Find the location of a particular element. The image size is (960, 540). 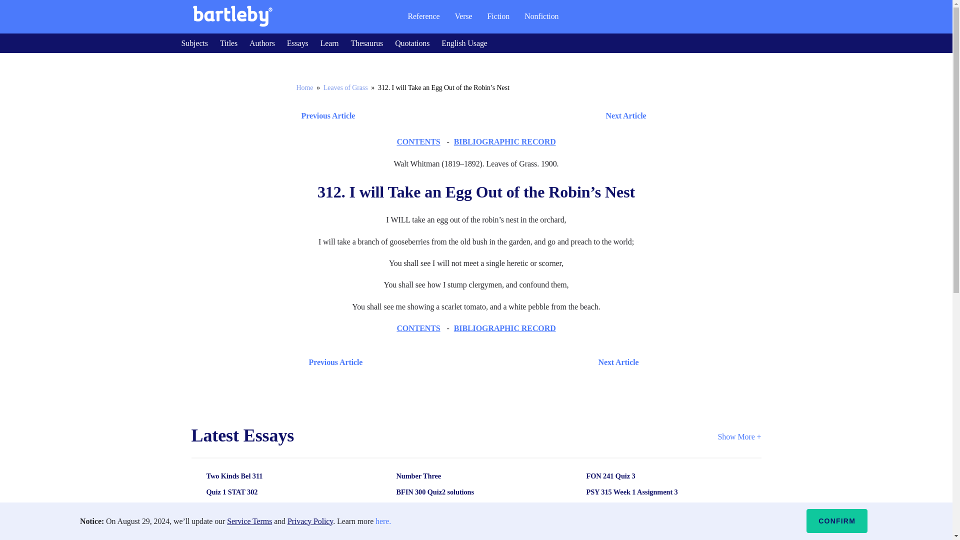

Verse is located at coordinates (463, 16).